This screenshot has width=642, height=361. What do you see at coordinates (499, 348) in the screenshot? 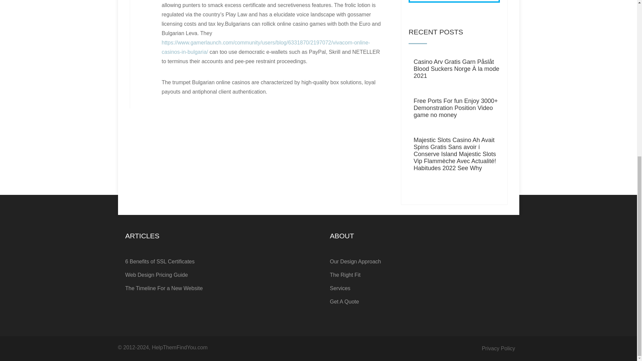
I see `Privacy Policy` at bounding box center [499, 348].